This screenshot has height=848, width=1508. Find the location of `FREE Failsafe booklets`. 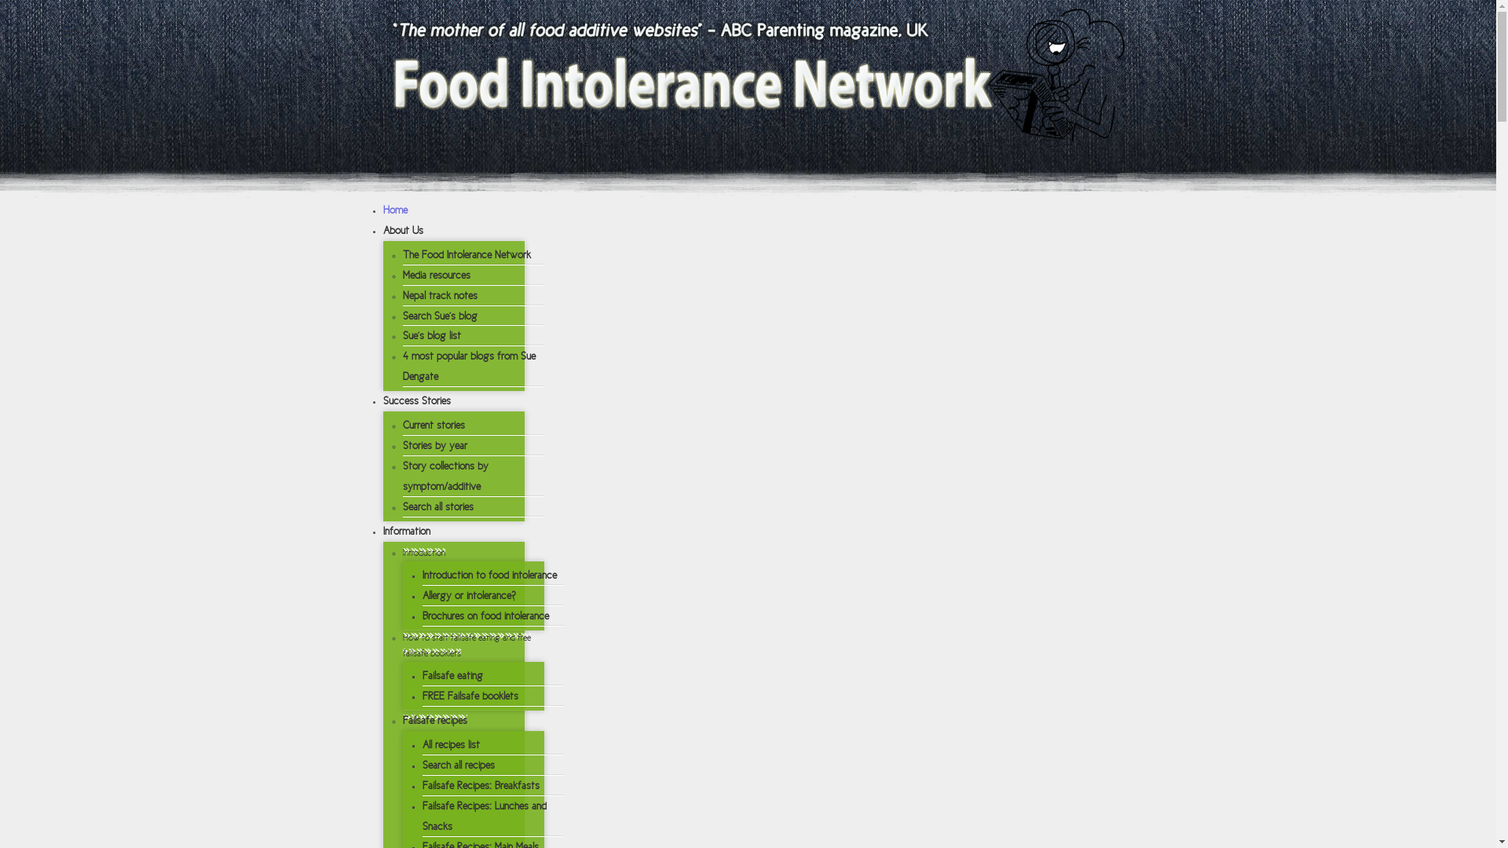

FREE Failsafe booklets is located at coordinates (470, 696).